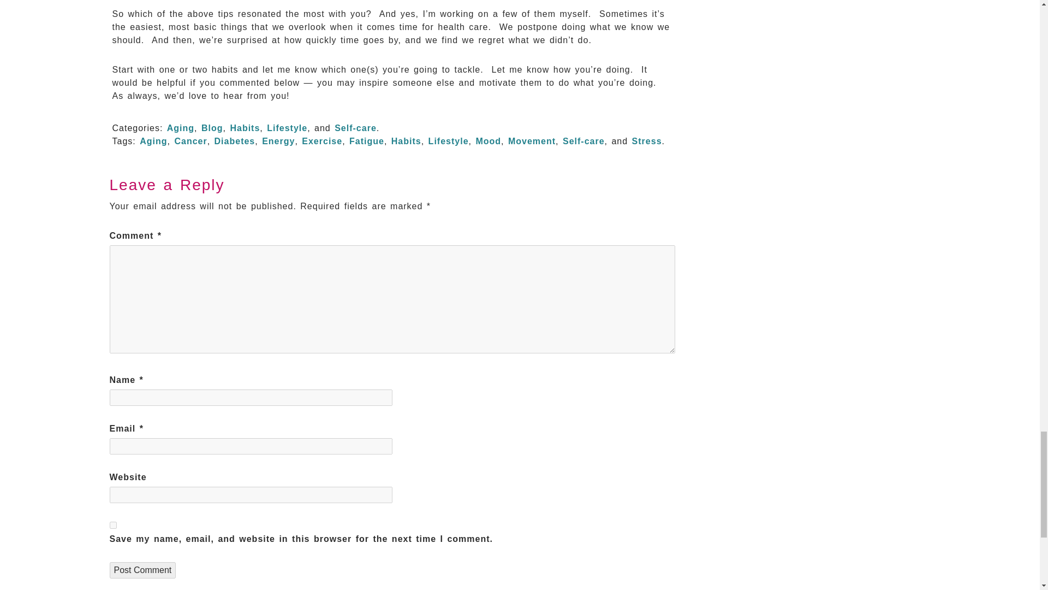  Describe the element at coordinates (212, 128) in the screenshot. I see `Blog` at that location.